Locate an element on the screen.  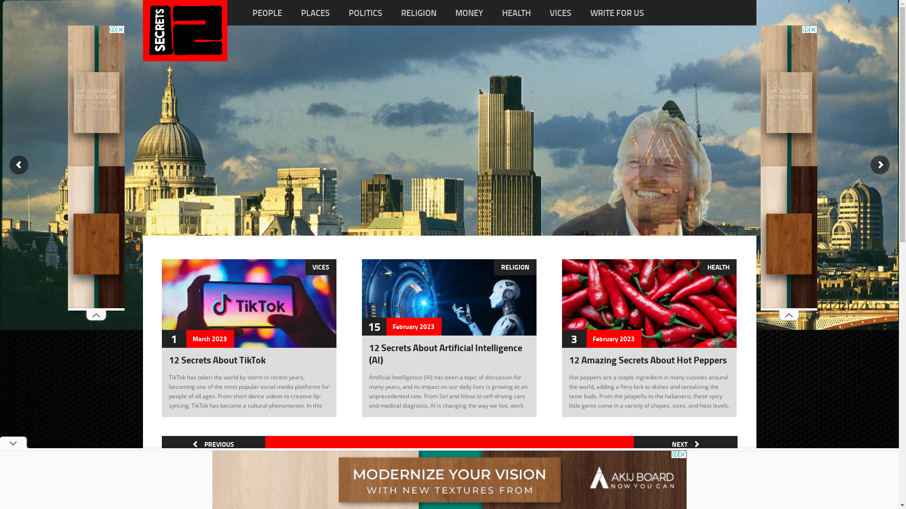
POLITICS is located at coordinates (365, 13).